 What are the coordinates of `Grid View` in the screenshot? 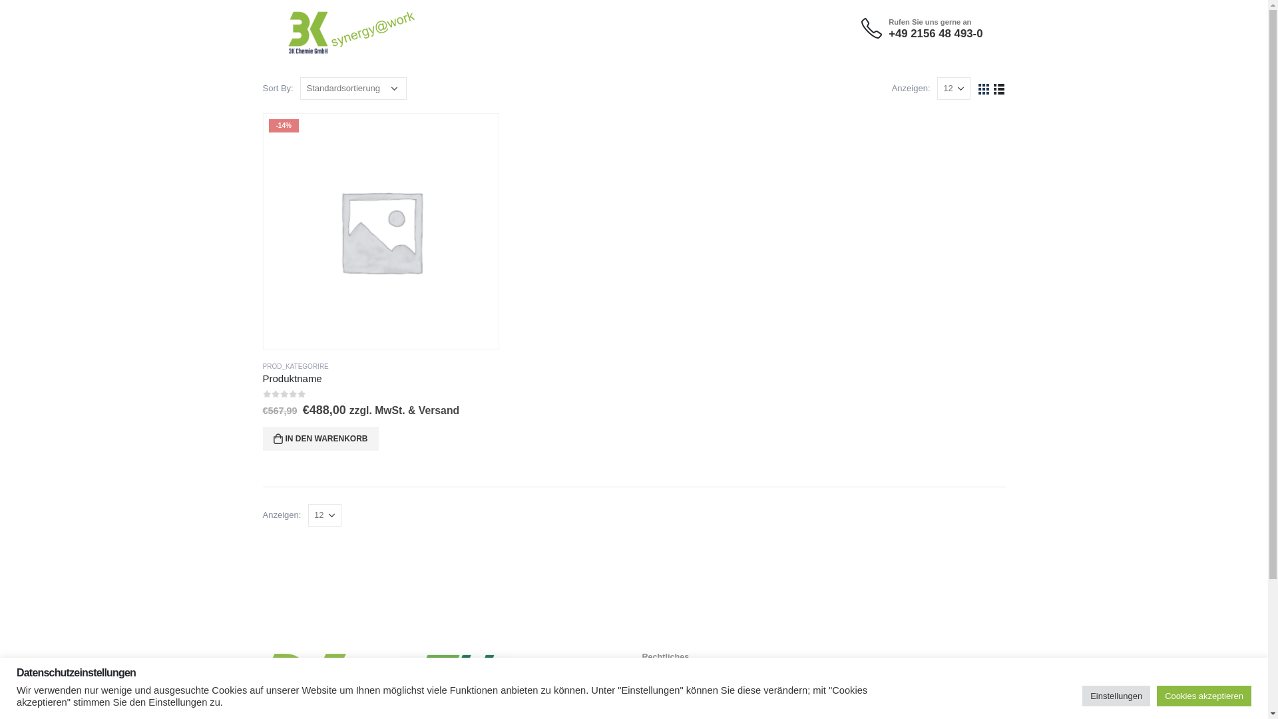 It's located at (984, 88).